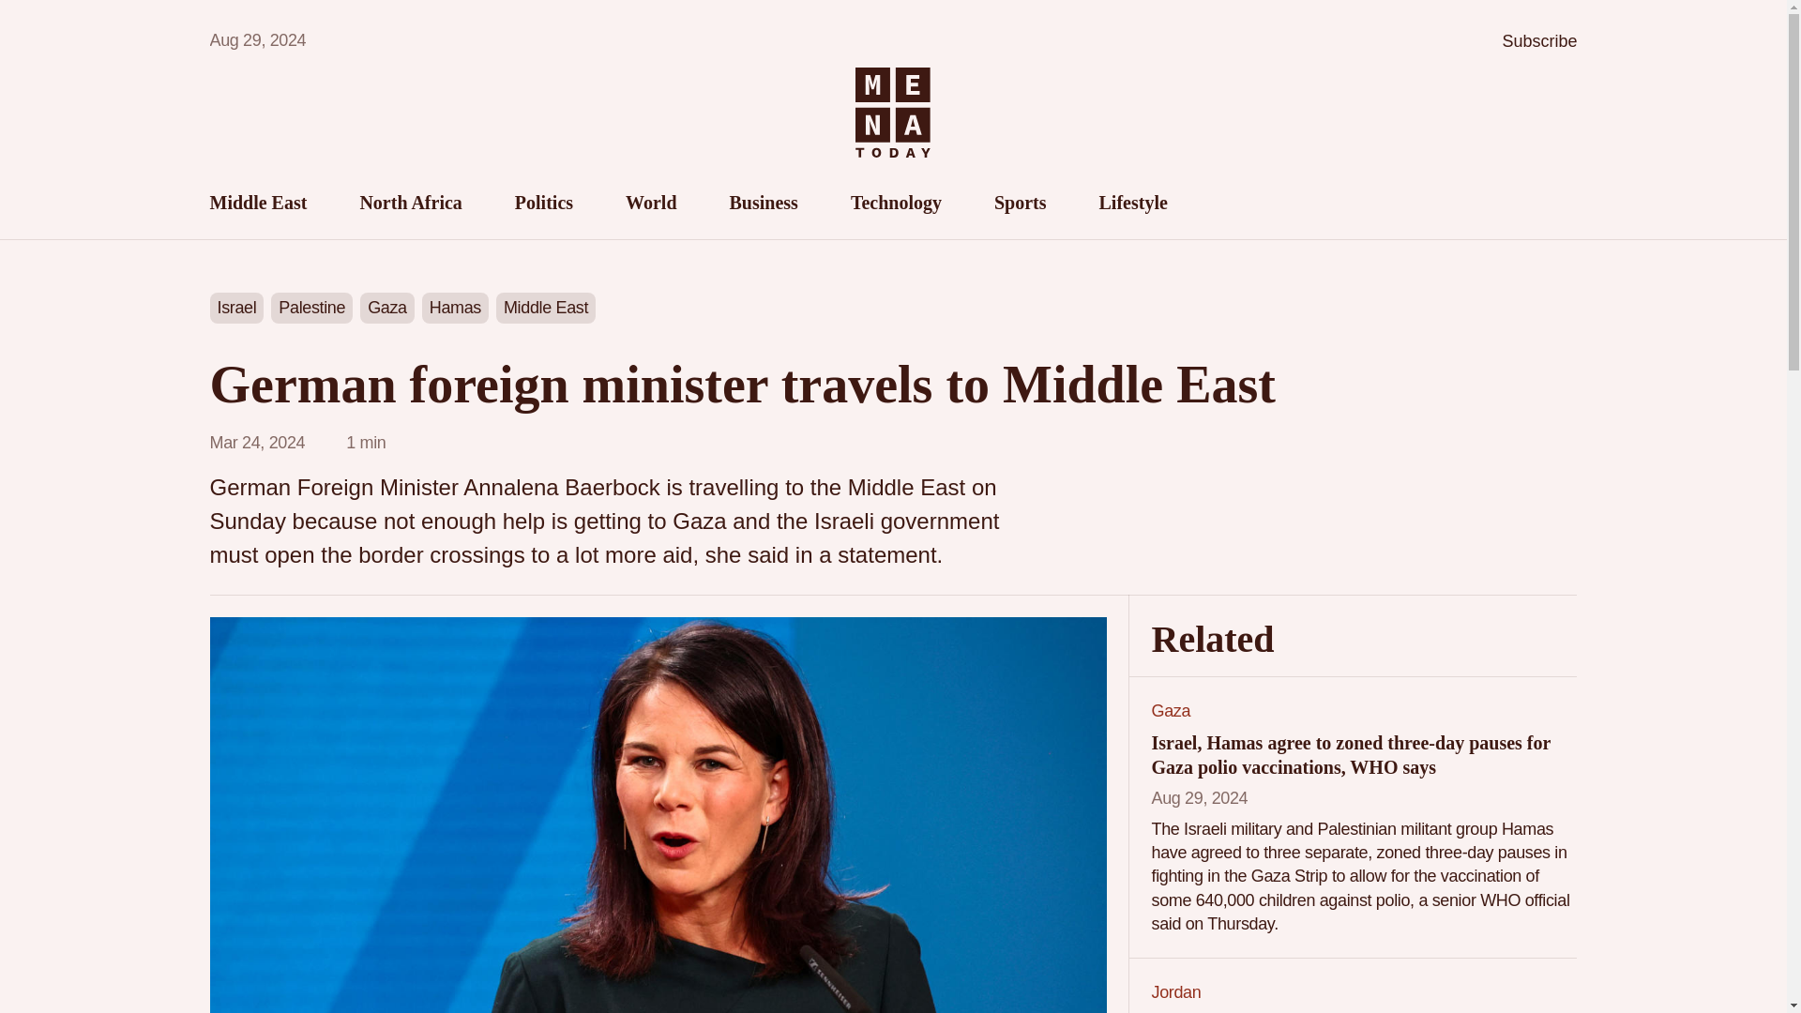 The height and width of the screenshot is (1013, 1801). I want to click on World, so click(651, 203).